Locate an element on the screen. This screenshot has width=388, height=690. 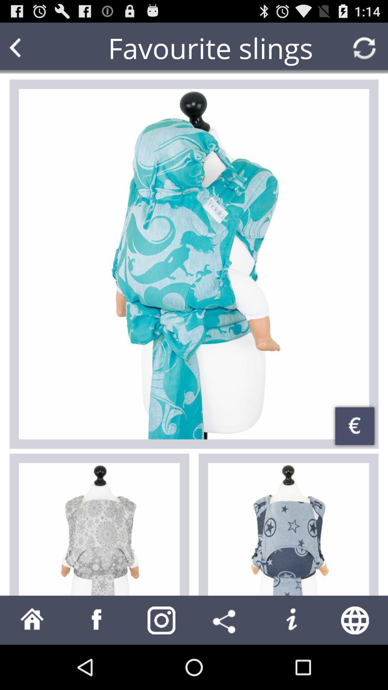
refresh page is located at coordinates (364, 48).